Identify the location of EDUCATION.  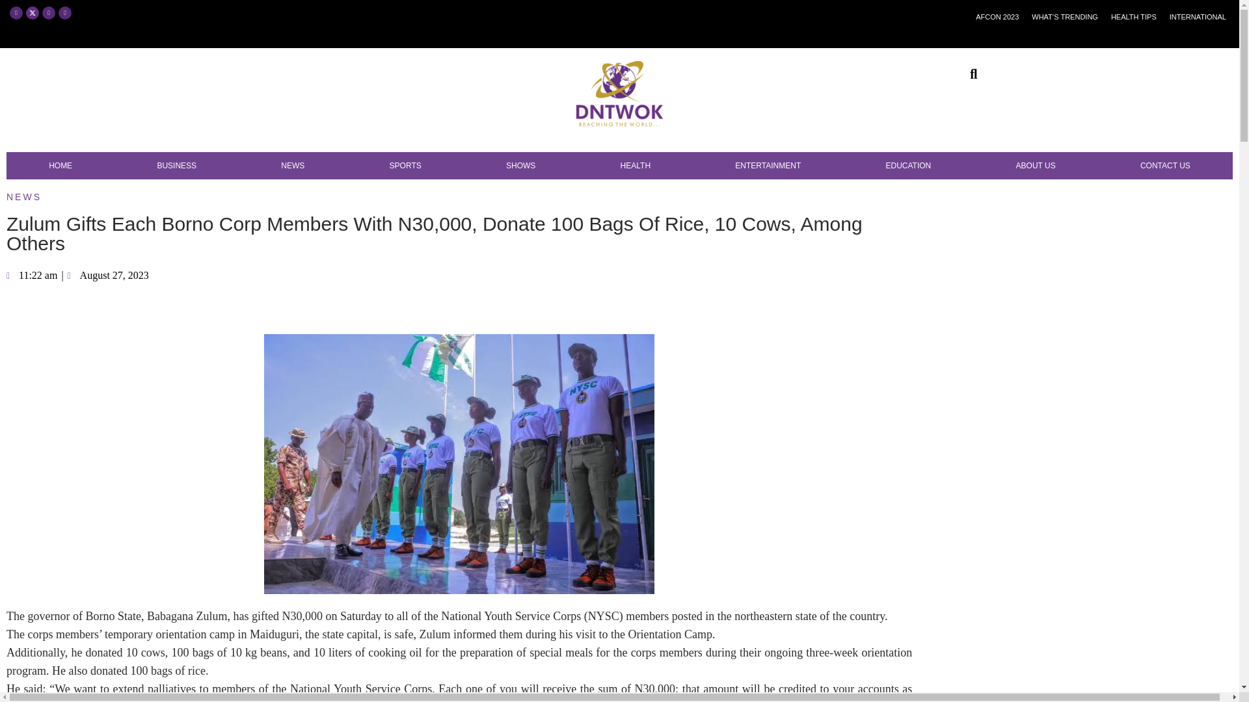
(908, 166).